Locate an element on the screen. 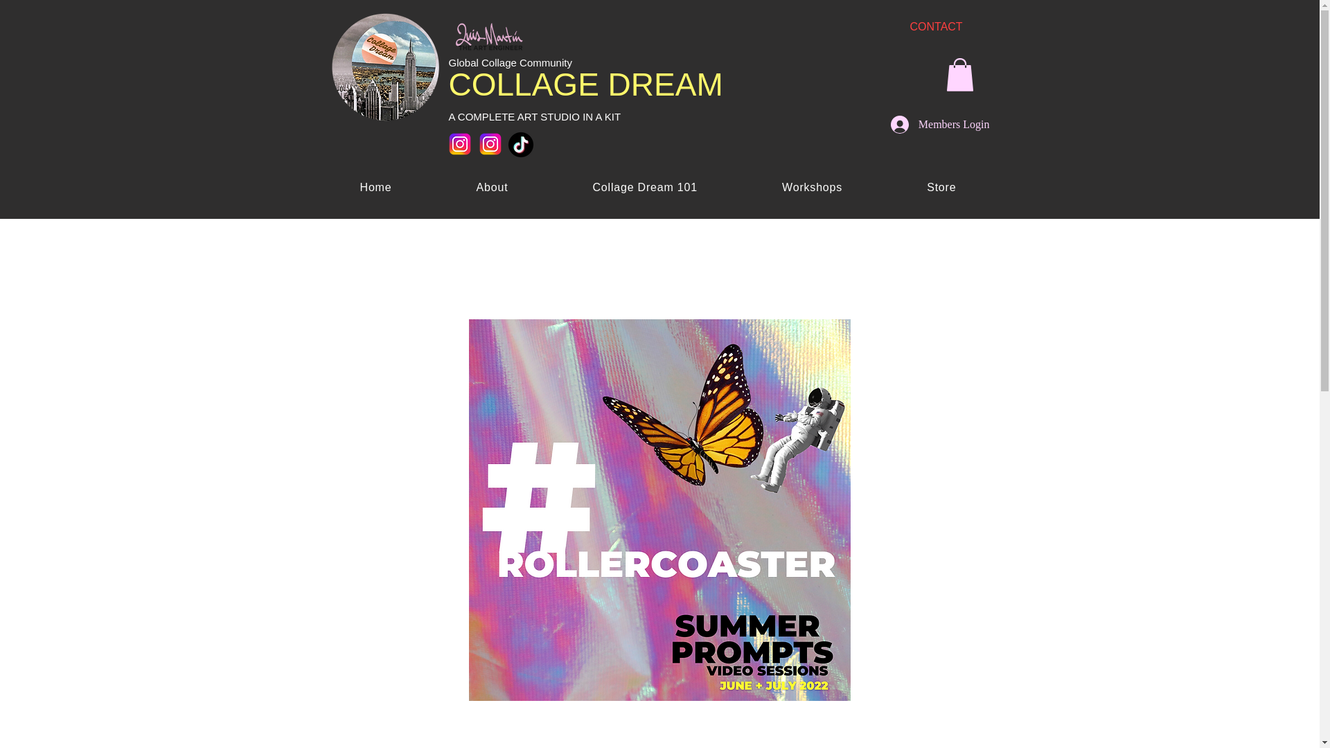 This screenshot has height=748, width=1330. Home is located at coordinates (375, 187).